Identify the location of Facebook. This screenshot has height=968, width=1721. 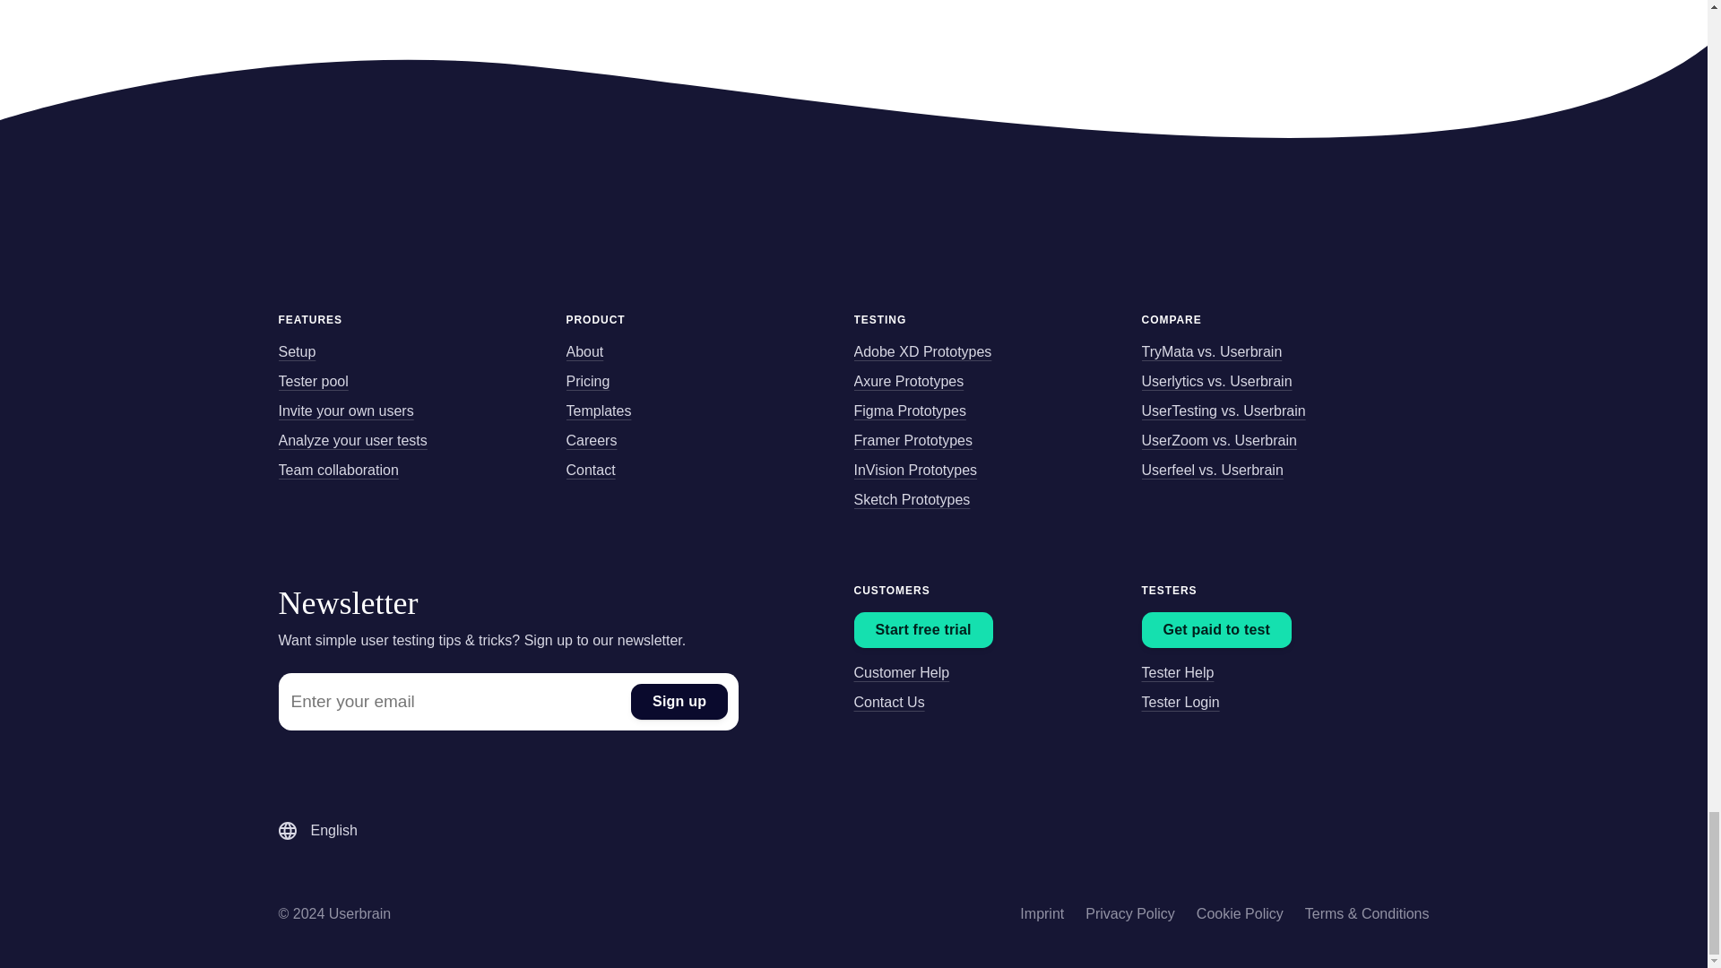
(1324, 831).